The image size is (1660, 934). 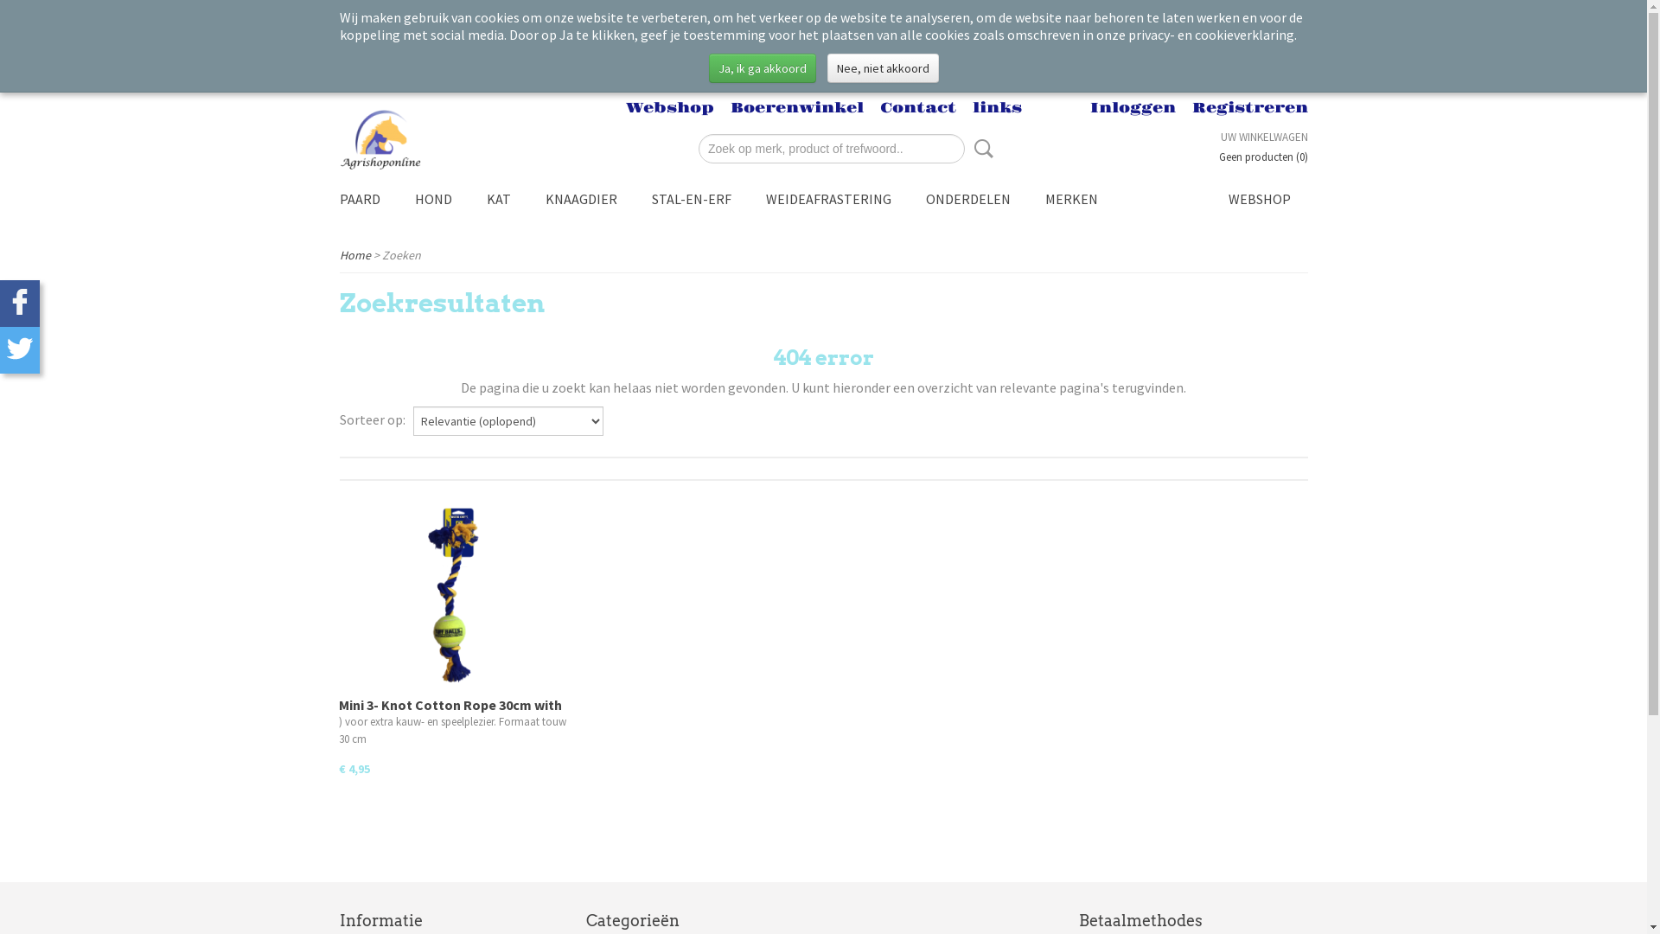 What do you see at coordinates (1264, 137) in the screenshot?
I see `UW WINKELWAGEN` at bounding box center [1264, 137].